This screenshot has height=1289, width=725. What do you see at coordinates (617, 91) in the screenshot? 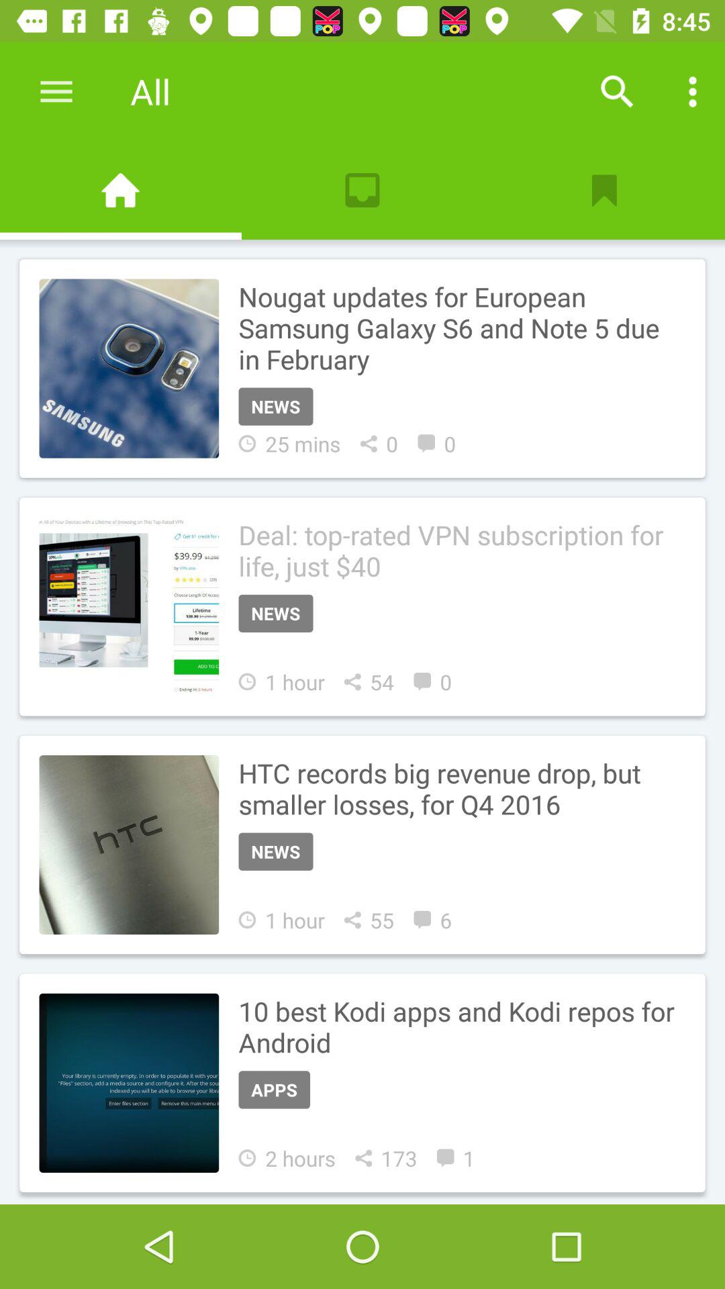
I see `search` at bounding box center [617, 91].